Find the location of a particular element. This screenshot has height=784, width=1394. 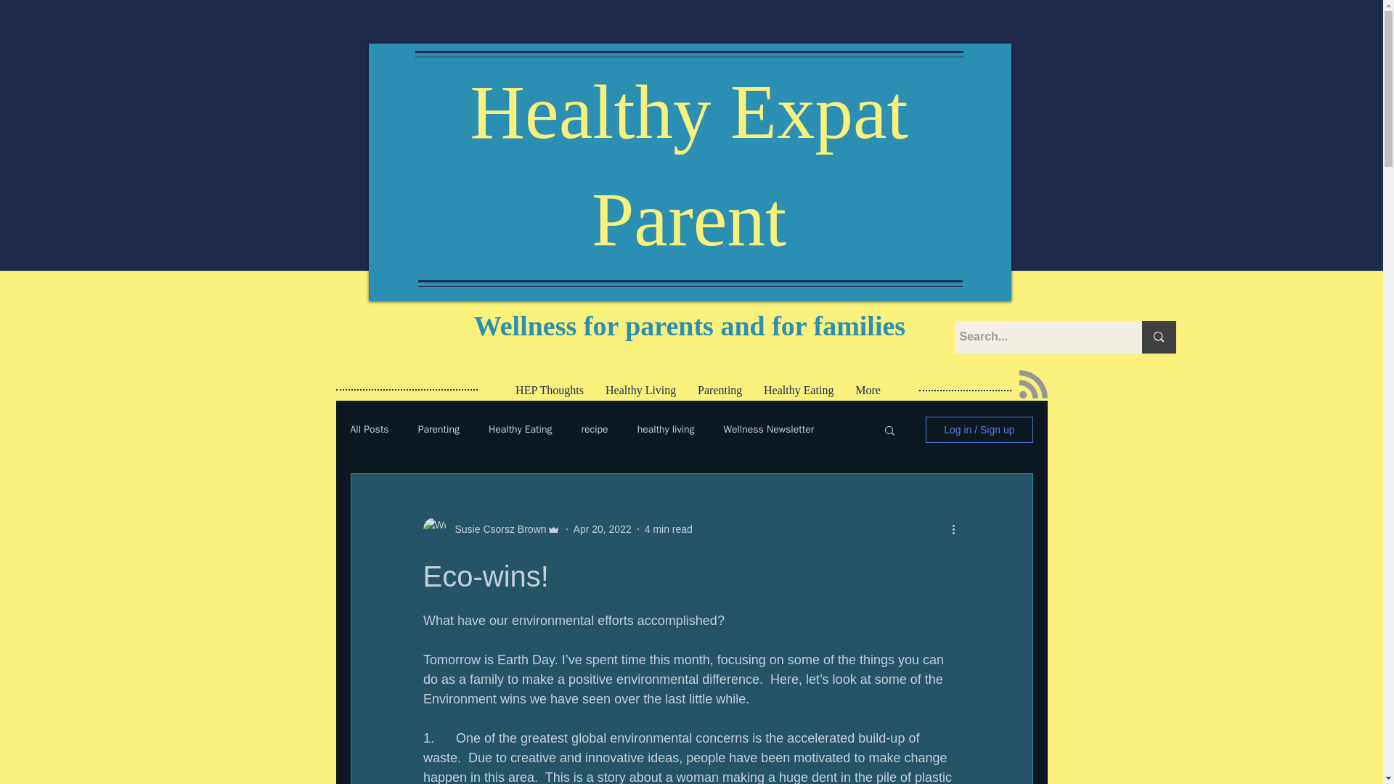

healthy living is located at coordinates (665, 430).